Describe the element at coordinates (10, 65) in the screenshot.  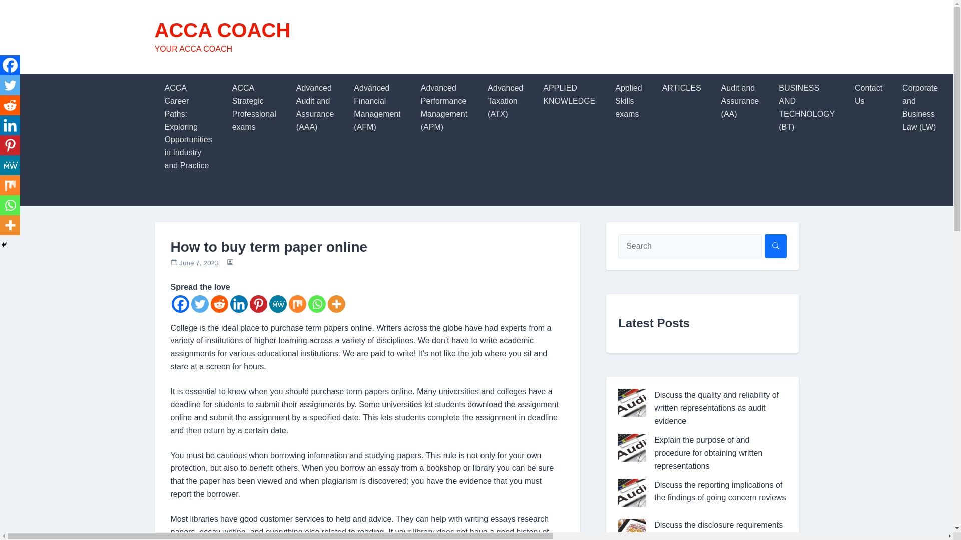
I see `Facebook` at that location.